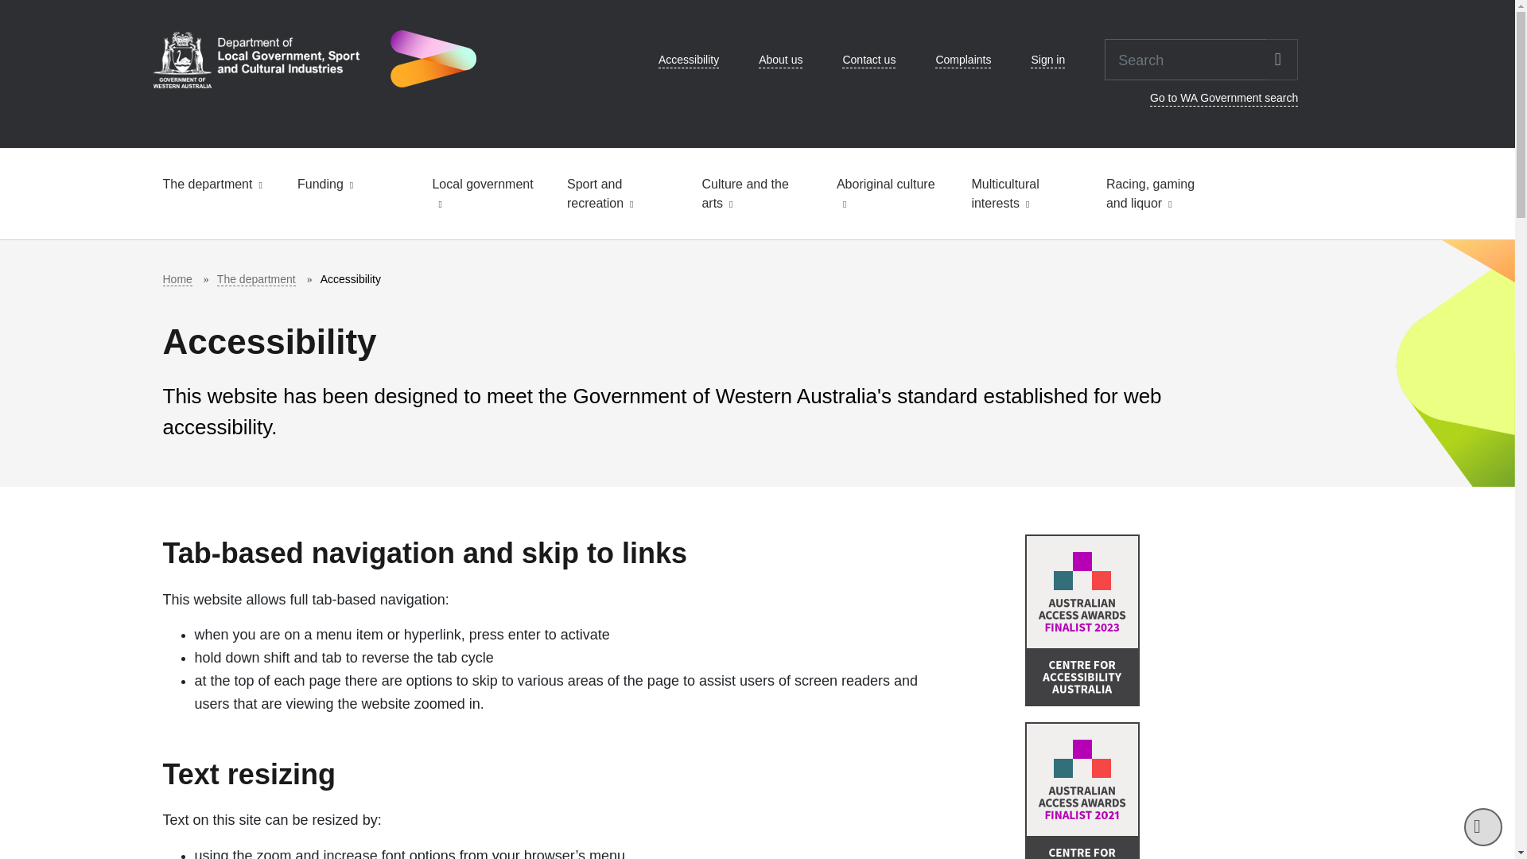  Describe the element at coordinates (1483, 827) in the screenshot. I see `Back to top` at that location.